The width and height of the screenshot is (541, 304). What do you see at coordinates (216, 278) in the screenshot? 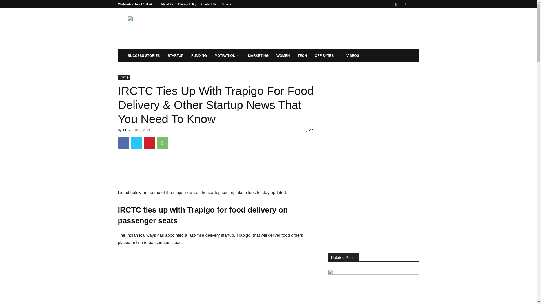
I see `Advertisement` at bounding box center [216, 278].